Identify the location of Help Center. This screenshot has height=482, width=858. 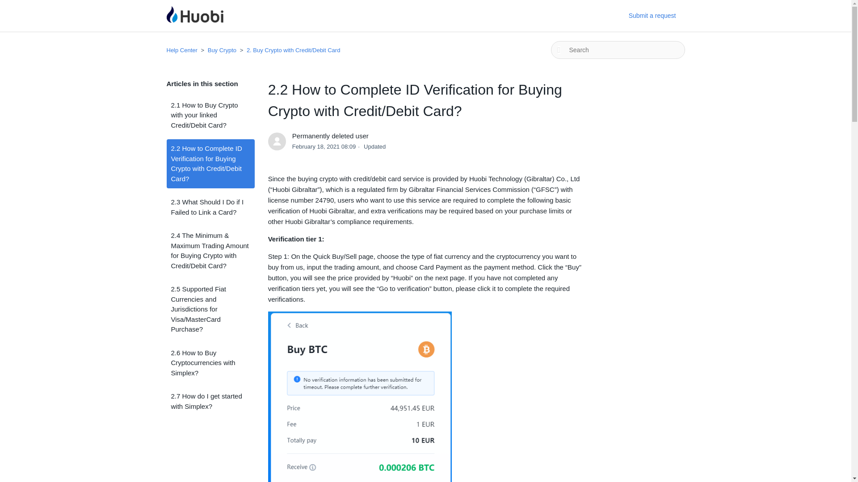
(182, 50).